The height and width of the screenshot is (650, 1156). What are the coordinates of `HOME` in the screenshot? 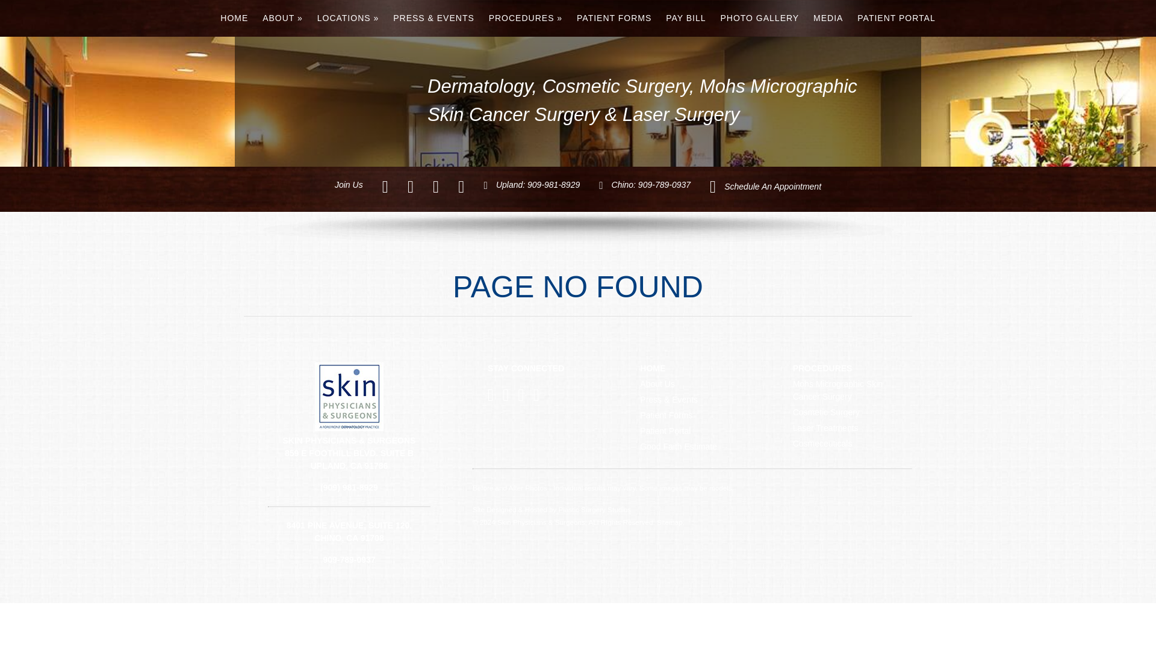 It's located at (234, 18).